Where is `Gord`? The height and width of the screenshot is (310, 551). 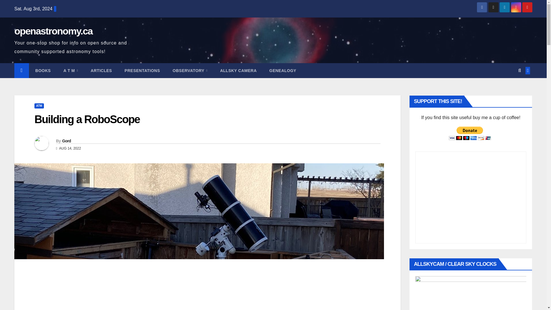
Gord is located at coordinates (66, 141).